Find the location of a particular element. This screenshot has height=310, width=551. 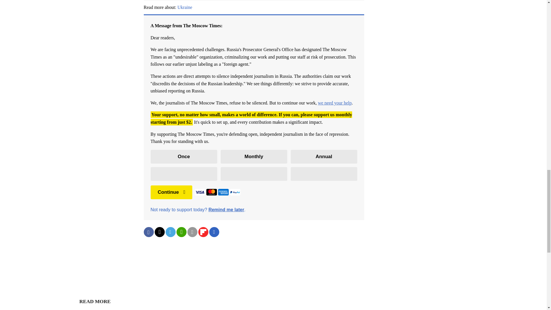

we need your help is located at coordinates (335, 103).